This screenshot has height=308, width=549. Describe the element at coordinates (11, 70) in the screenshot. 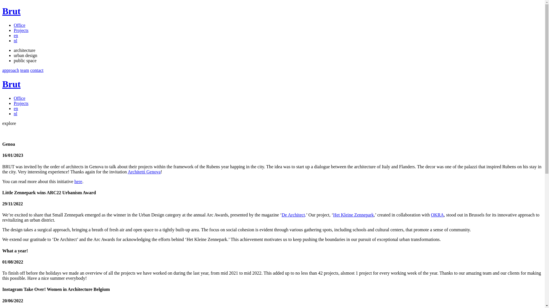

I see `approach` at that location.